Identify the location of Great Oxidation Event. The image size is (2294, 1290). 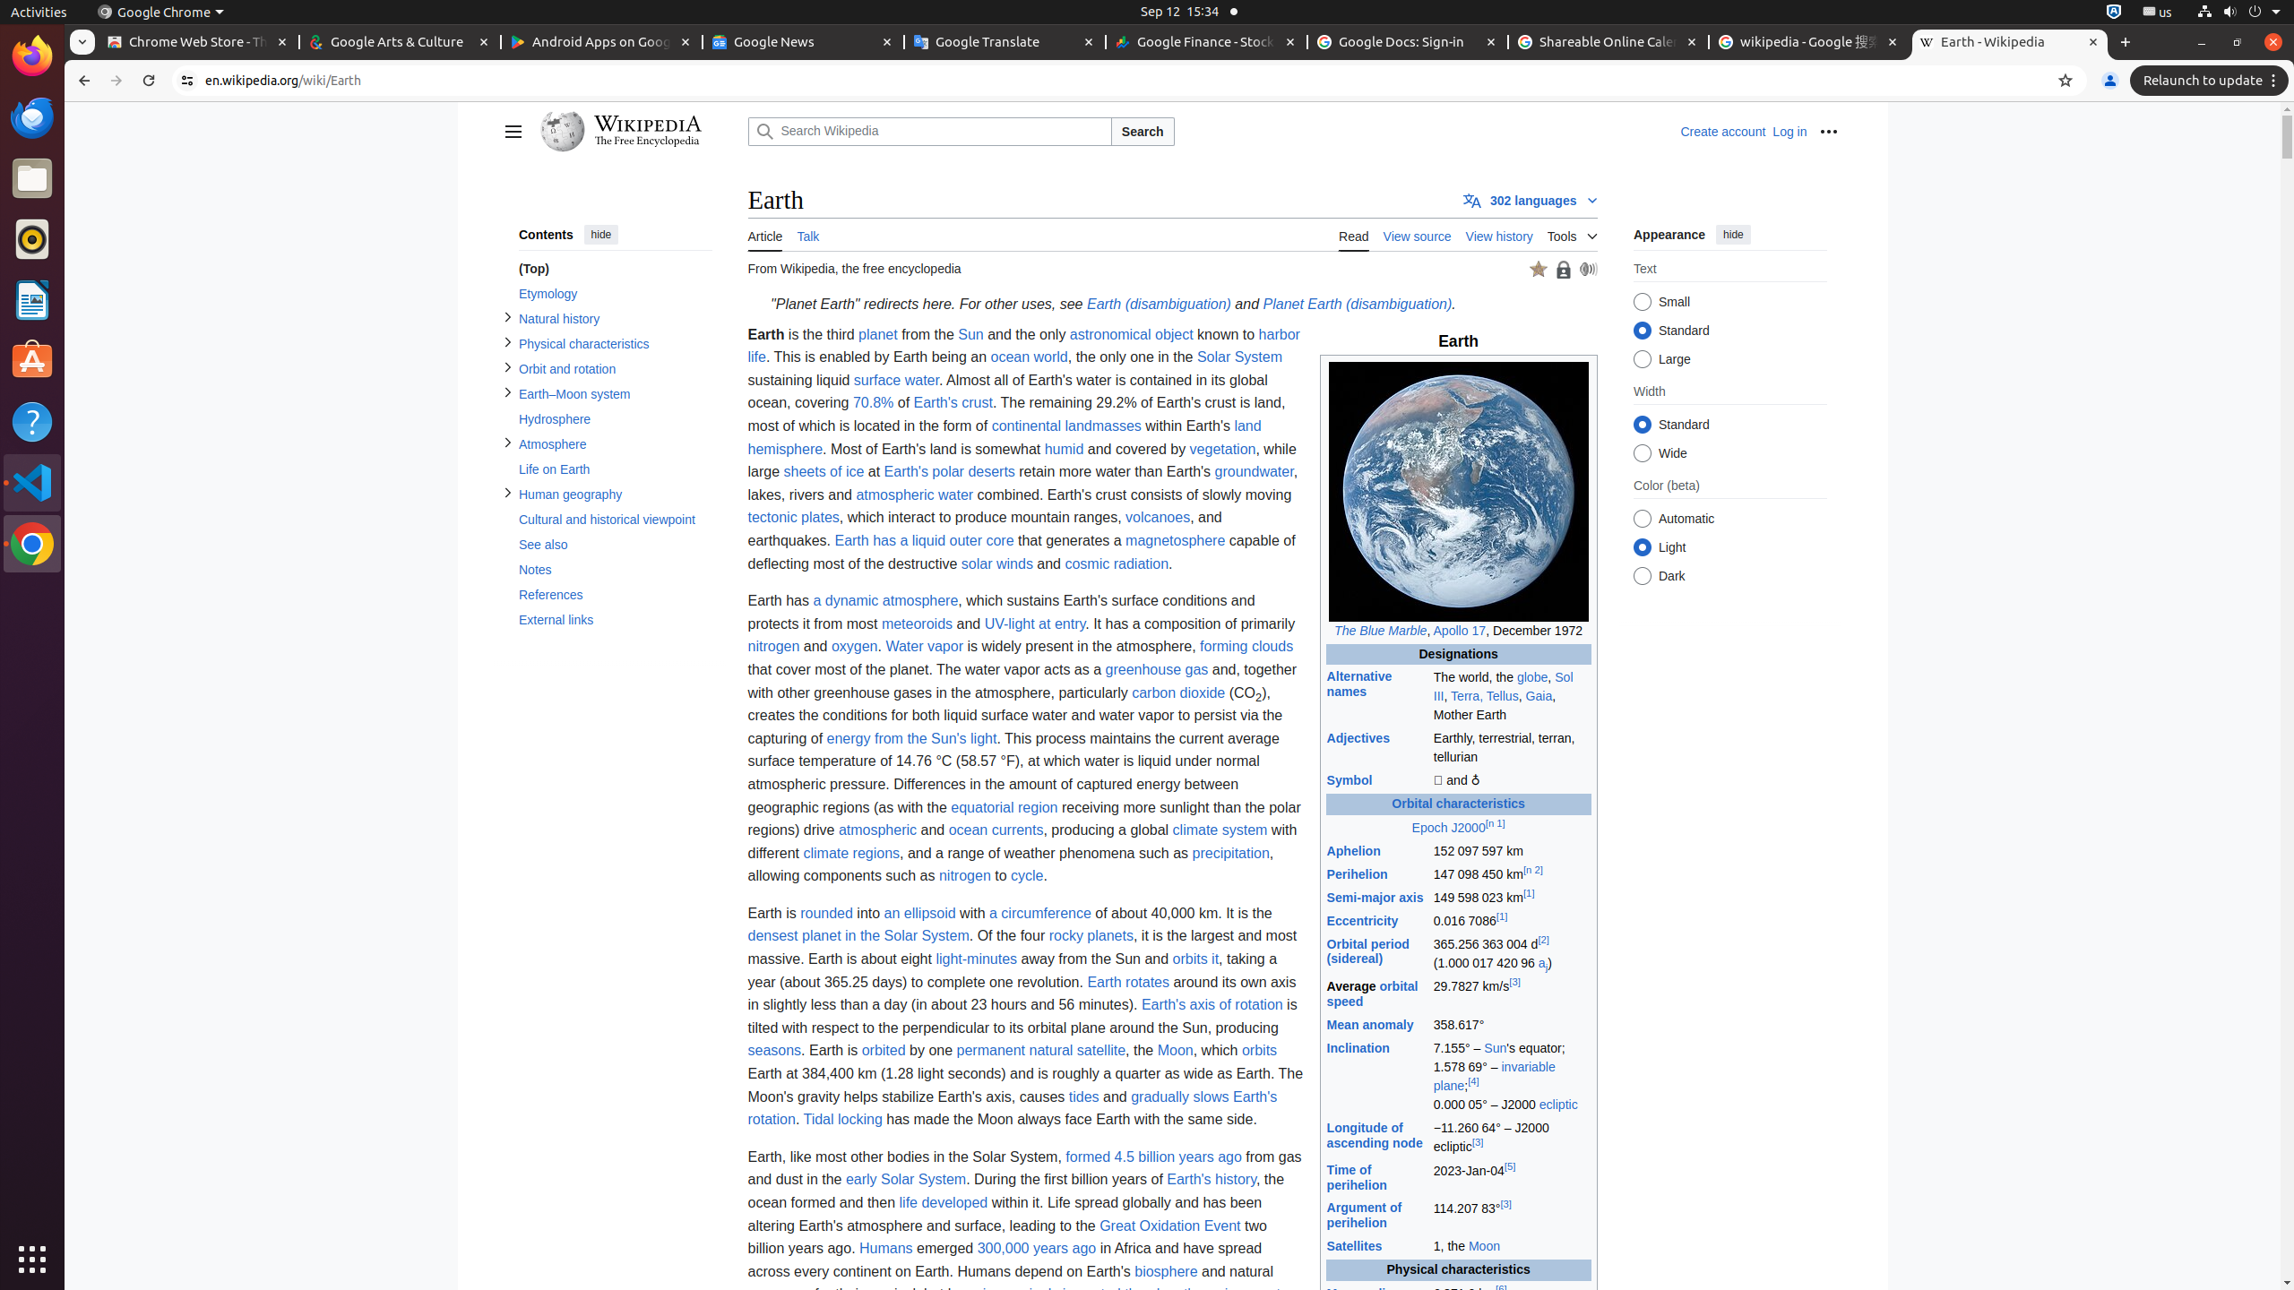
(1170, 1225).